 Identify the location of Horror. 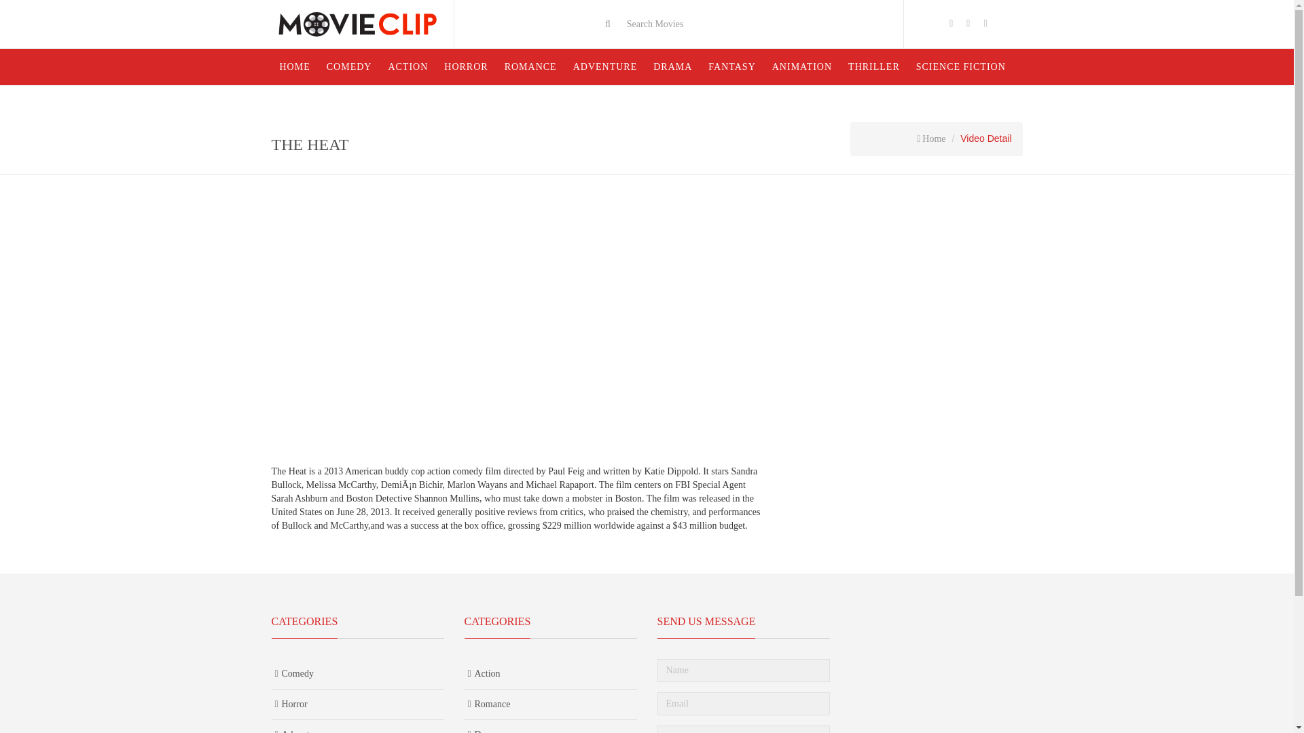
(357, 704).